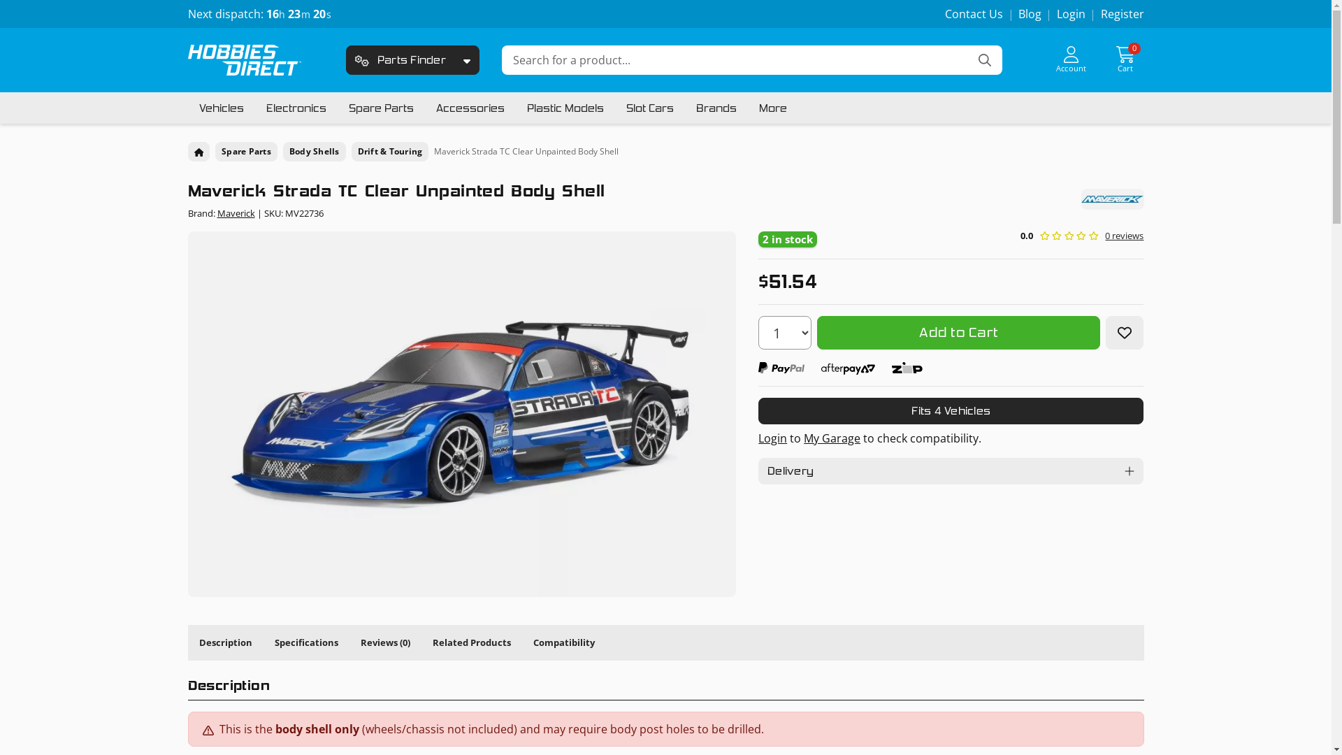 Image resolution: width=1342 pixels, height=755 pixels. Describe the element at coordinates (380, 108) in the screenshot. I see `Spare Parts` at that location.